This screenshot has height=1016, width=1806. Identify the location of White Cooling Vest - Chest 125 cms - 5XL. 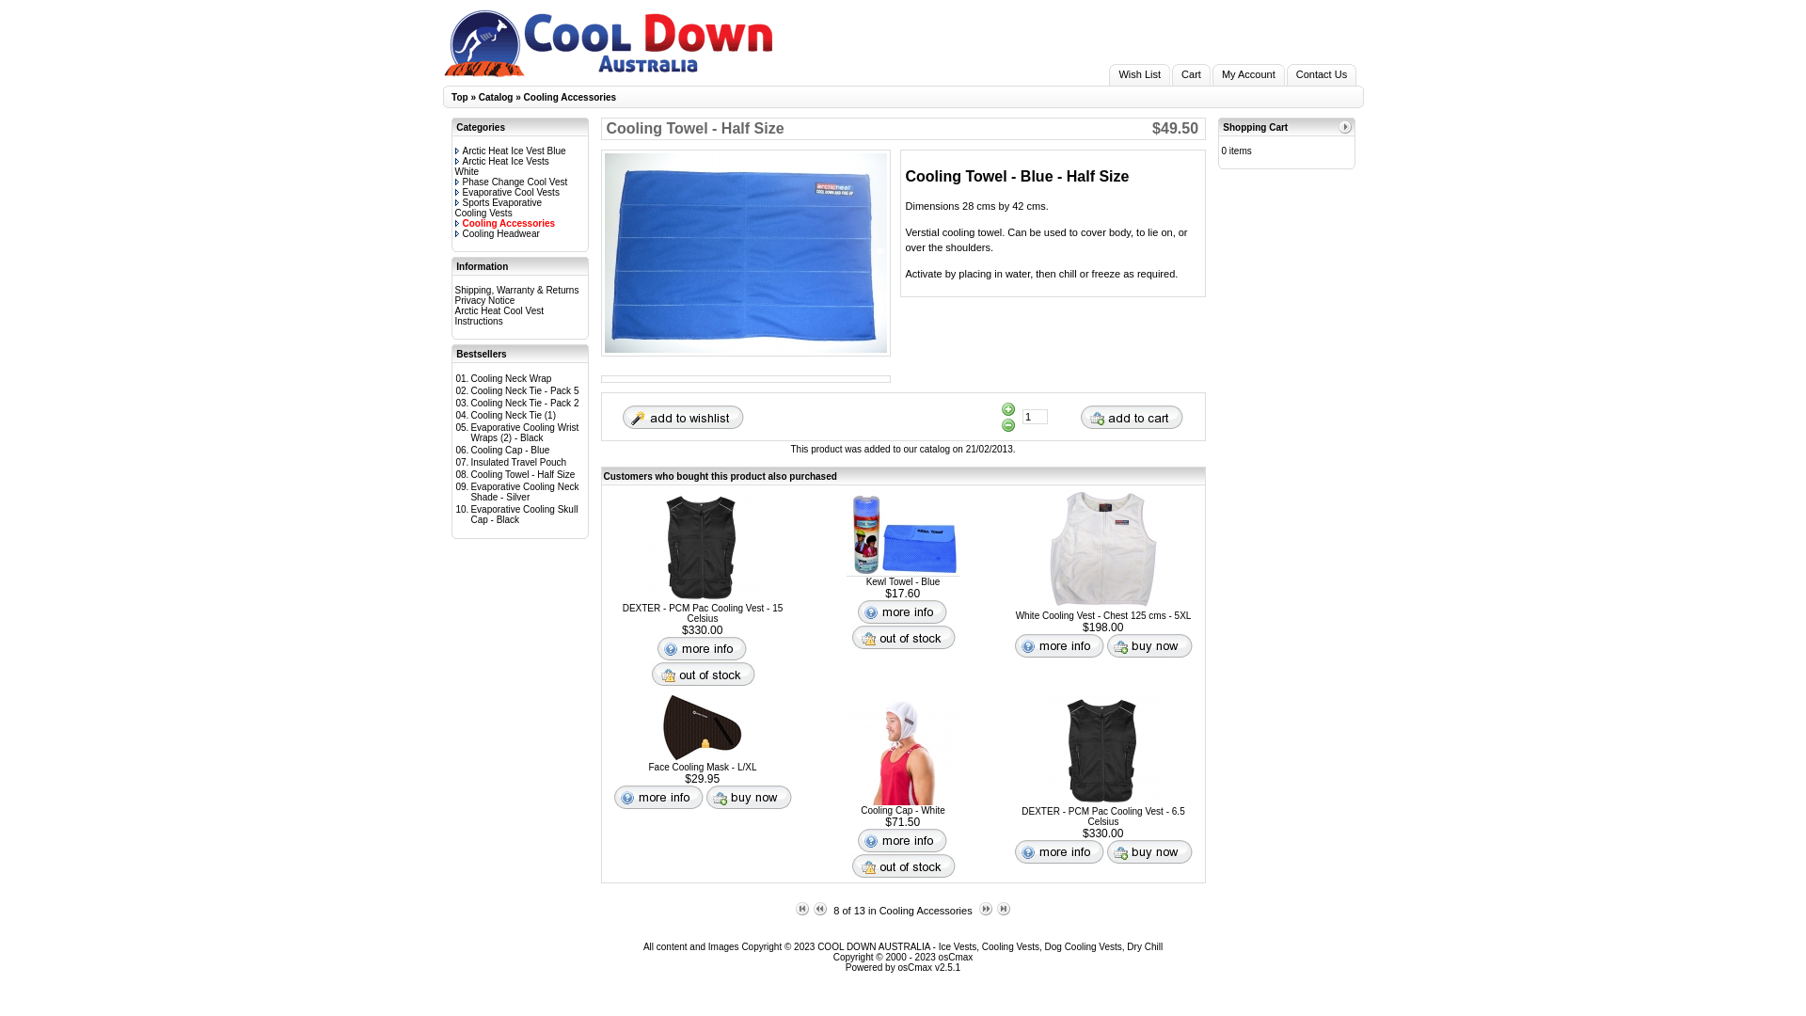
(1104, 615).